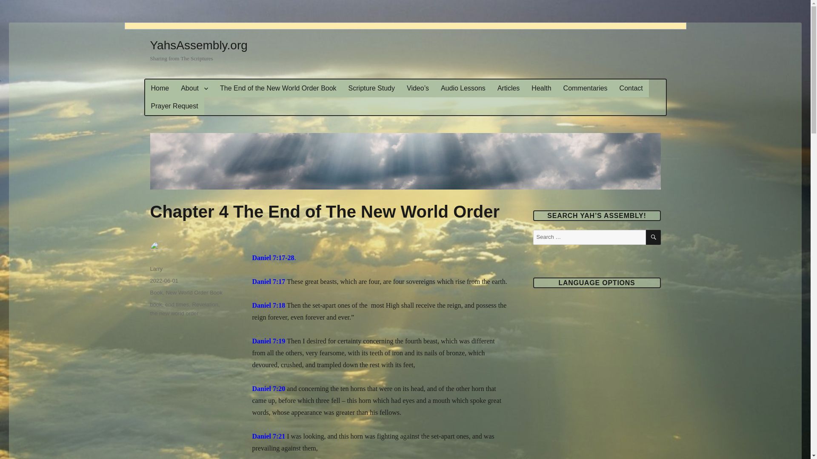 Image resolution: width=817 pixels, height=459 pixels. Describe the element at coordinates (508, 88) in the screenshot. I see `Articles` at that location.